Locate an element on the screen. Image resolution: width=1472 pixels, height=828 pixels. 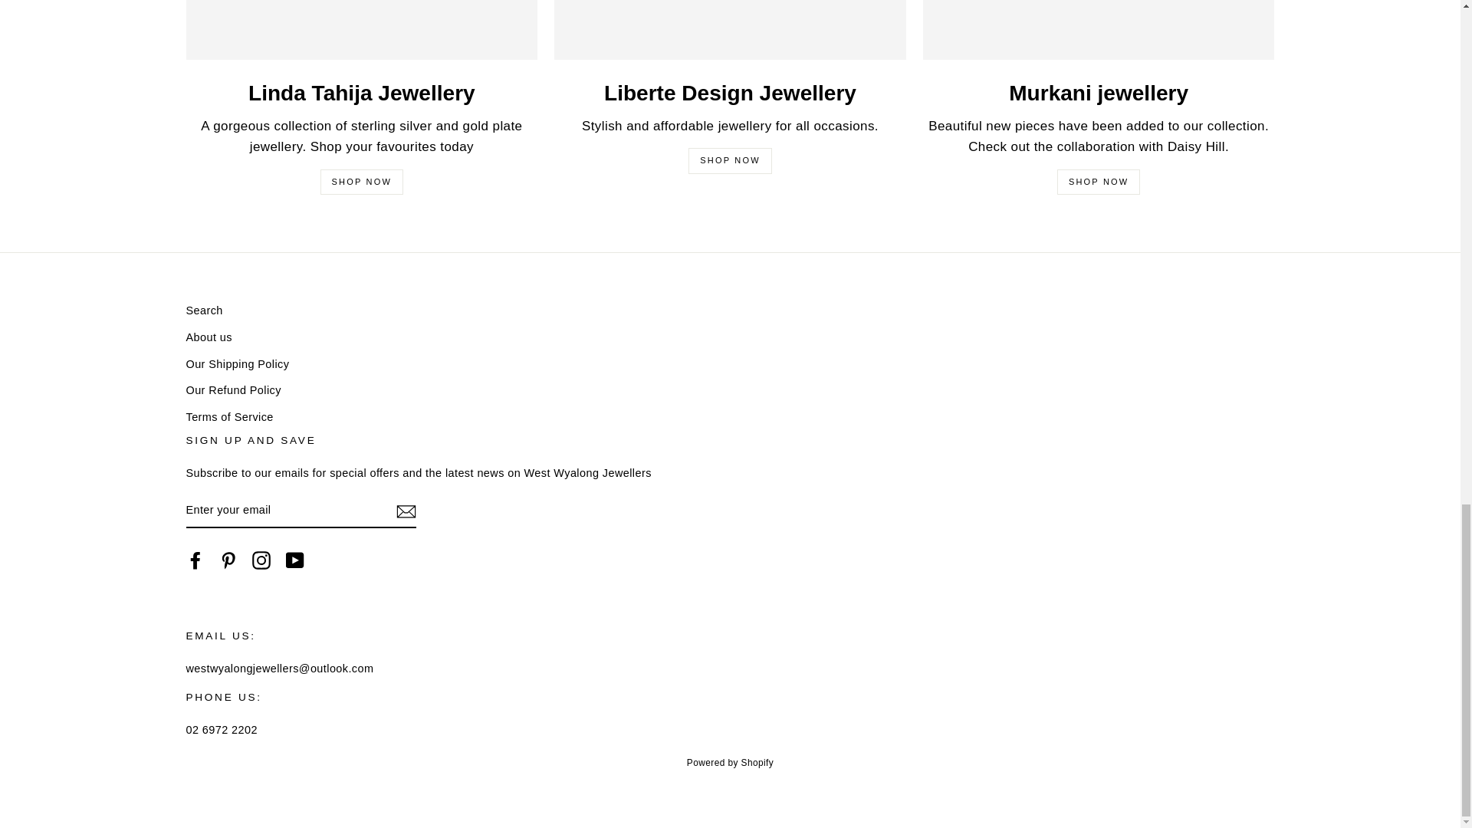
West Wyalong Jewellers on Facebook is located at coordinates (195, 560).